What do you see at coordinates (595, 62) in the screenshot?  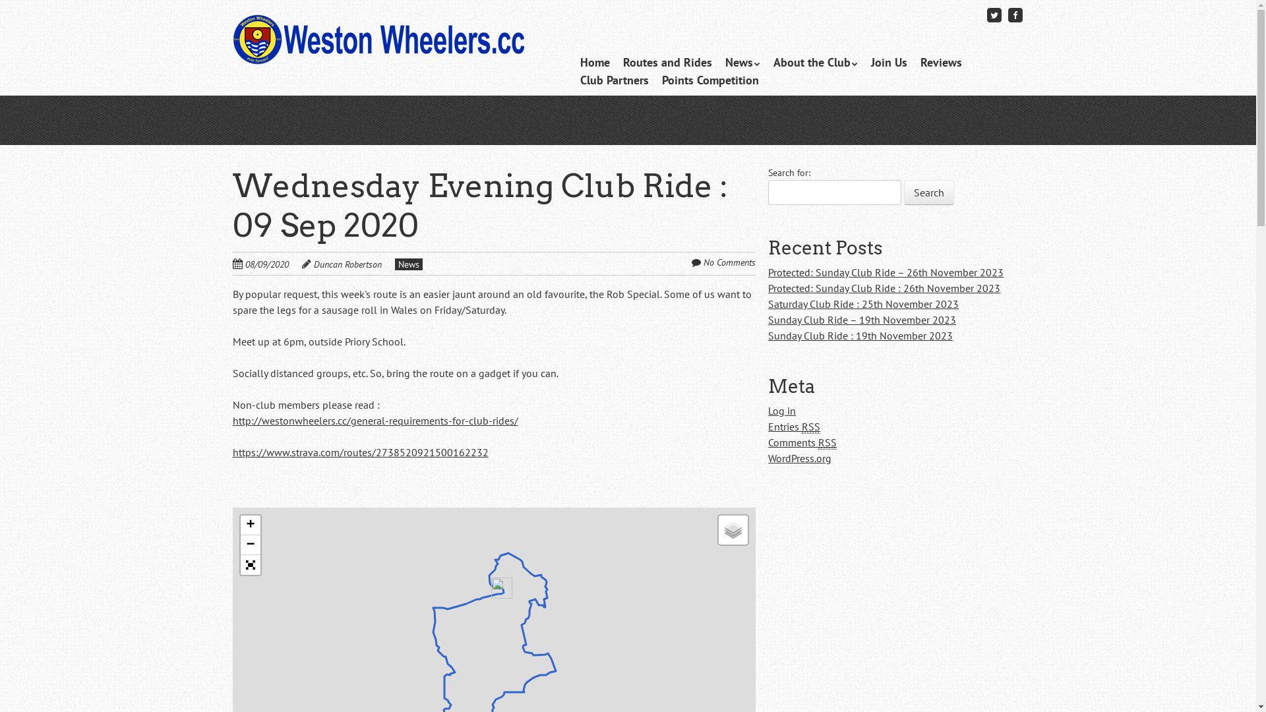 I see `Home` at bounding box center [595, 62].